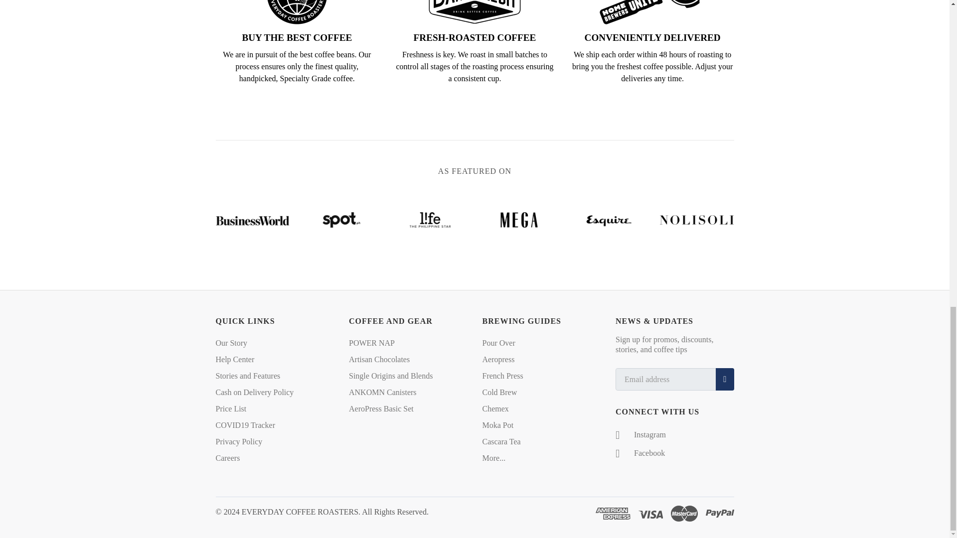 This screenshot has height=538, width=957. Describe the element at coordinates (391, 376) in the screenshot. I see `Single Origins and Blends` at that location.